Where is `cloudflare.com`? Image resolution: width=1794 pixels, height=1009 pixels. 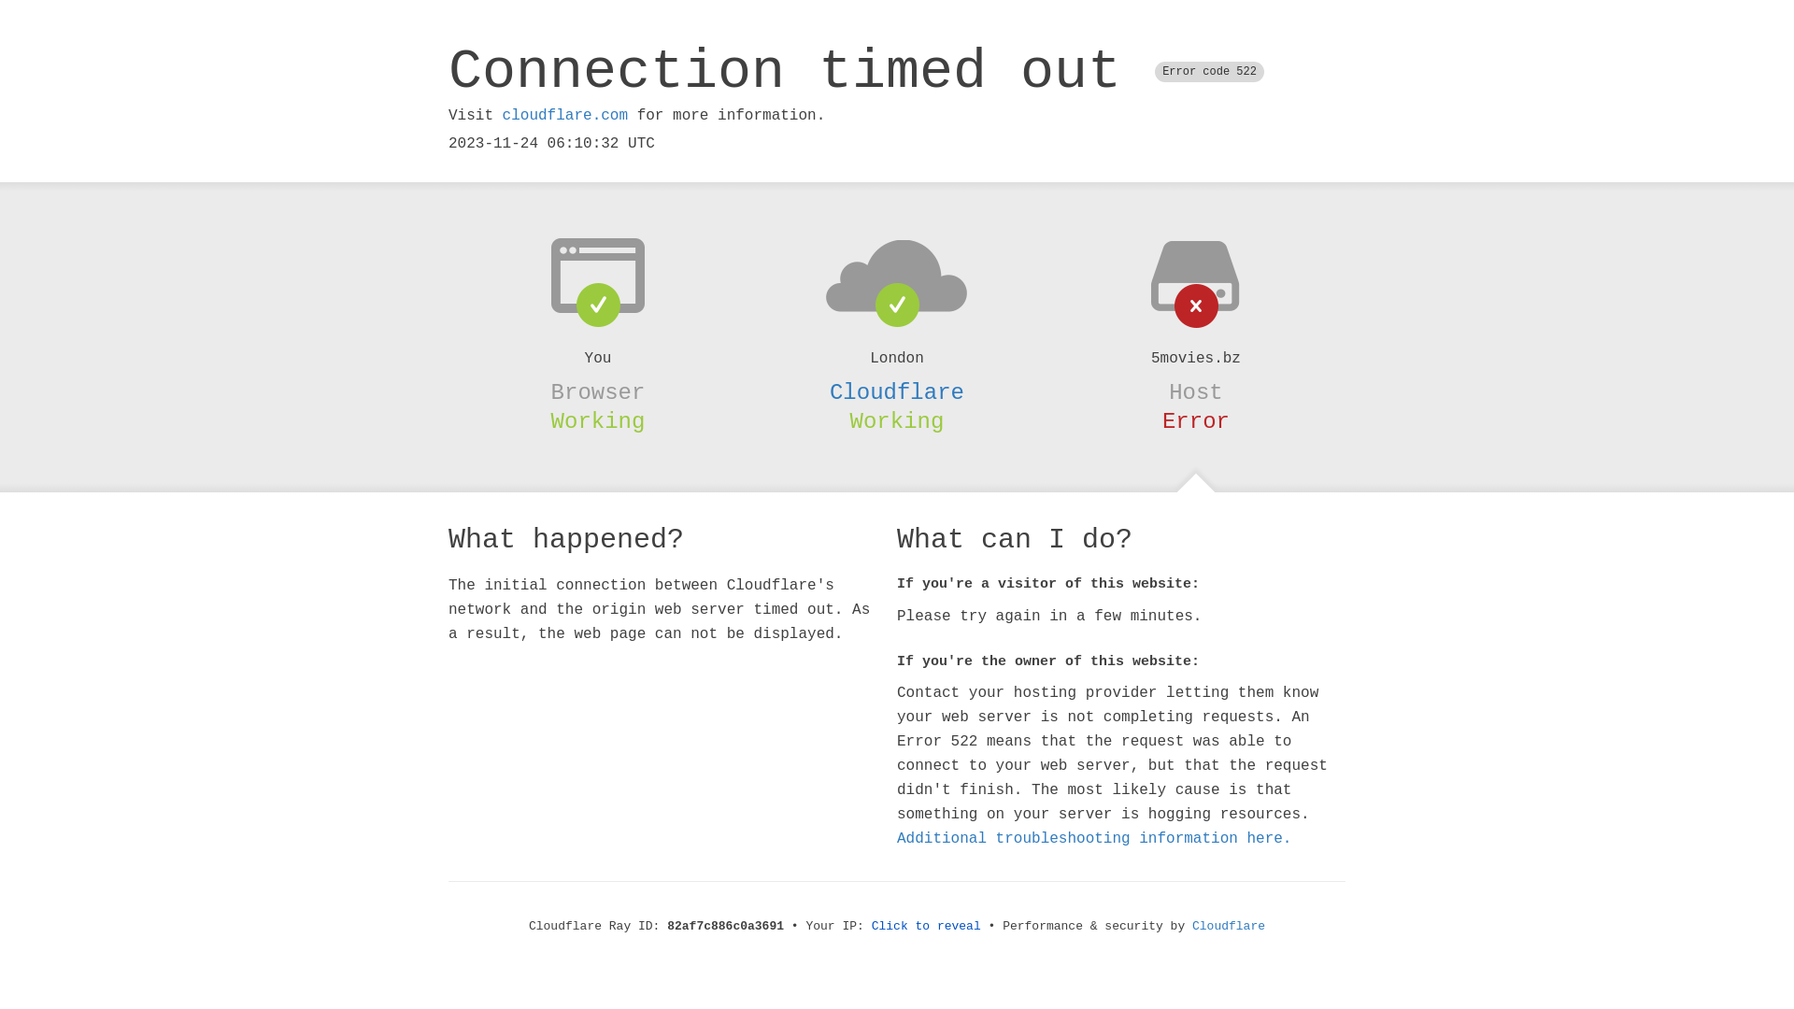 cloudflare.com is located at coordinates (565, 116).